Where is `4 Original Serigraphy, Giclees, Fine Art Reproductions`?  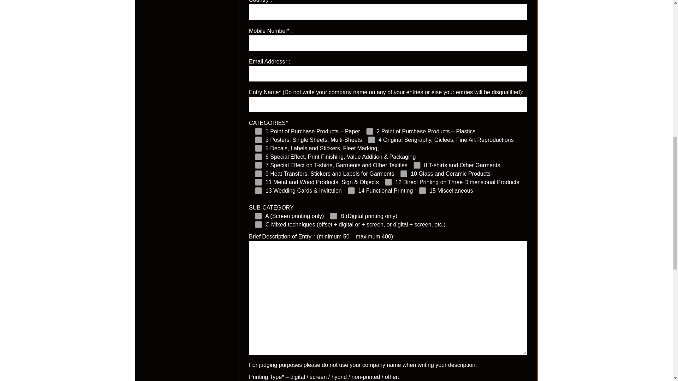 4 Original Serigraphy, Giclees, Fine Art Reproductions is located at coordinates (371, 140).